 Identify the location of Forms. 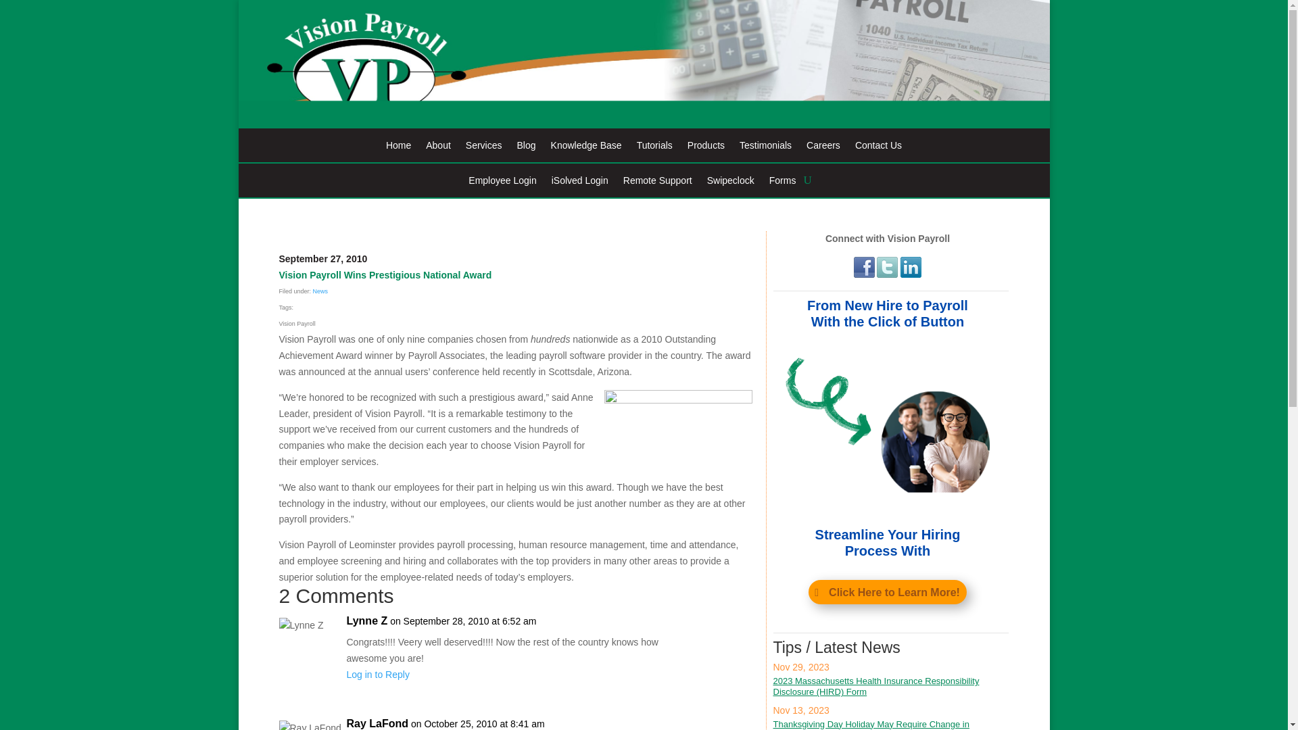
(783, 182).